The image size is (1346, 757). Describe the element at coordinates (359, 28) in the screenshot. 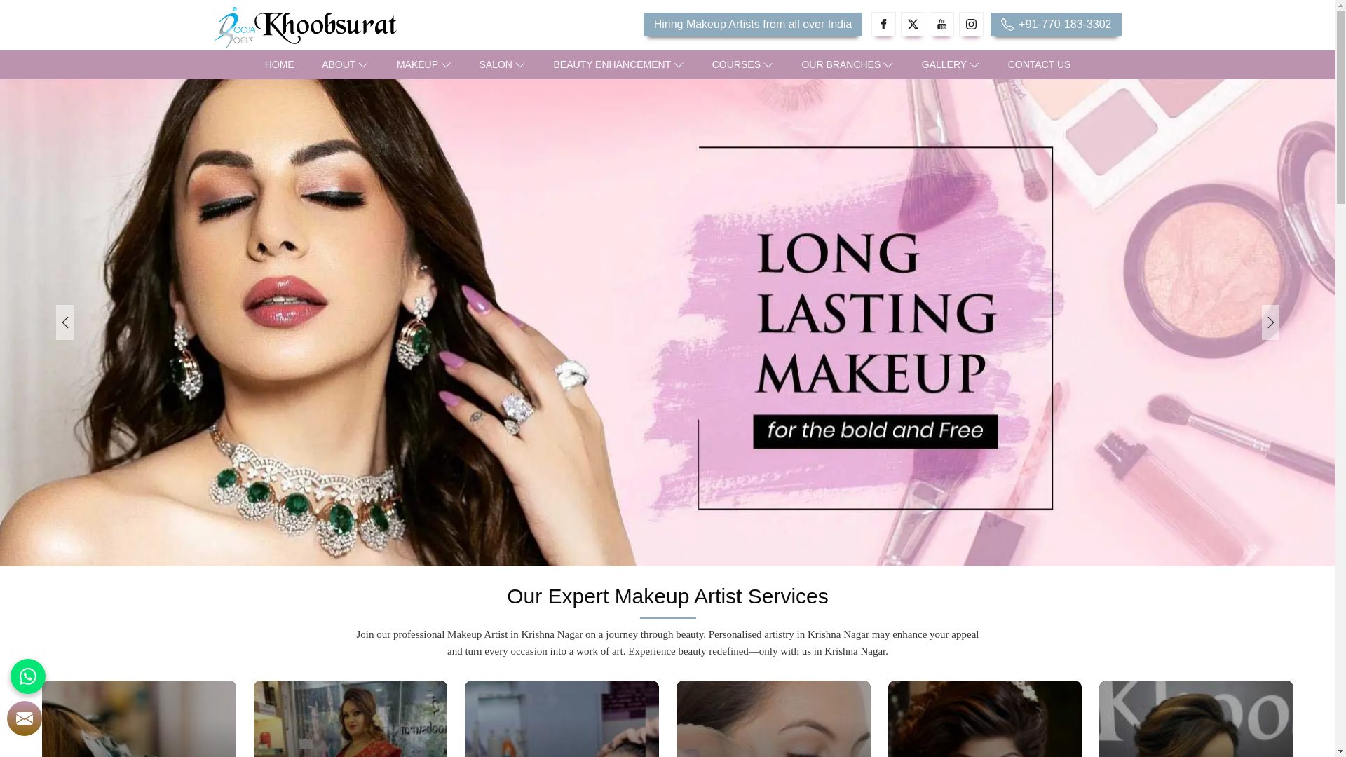

I see `khoobsurat` at that location.